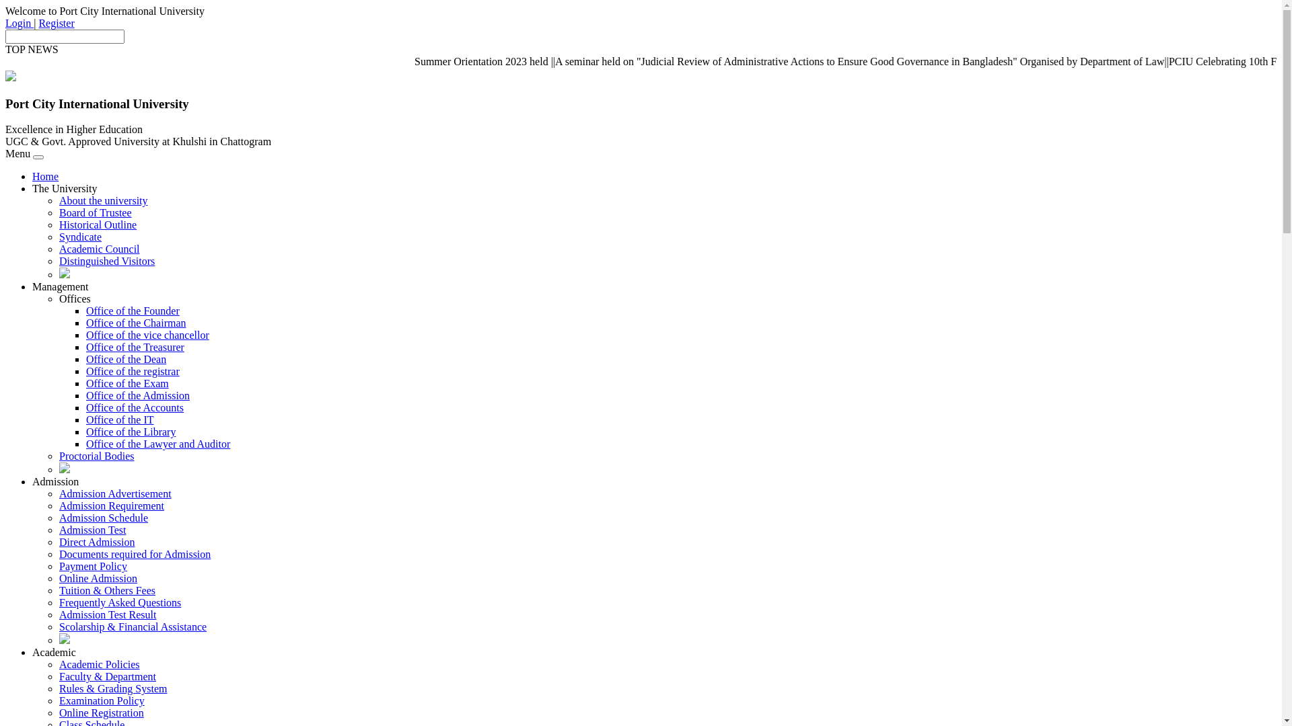 The width and height of the screenshot is (1292, 726). Describe the element at coordinates (96, 212) in the screenshot. I see `Board of Trustee` at that location.